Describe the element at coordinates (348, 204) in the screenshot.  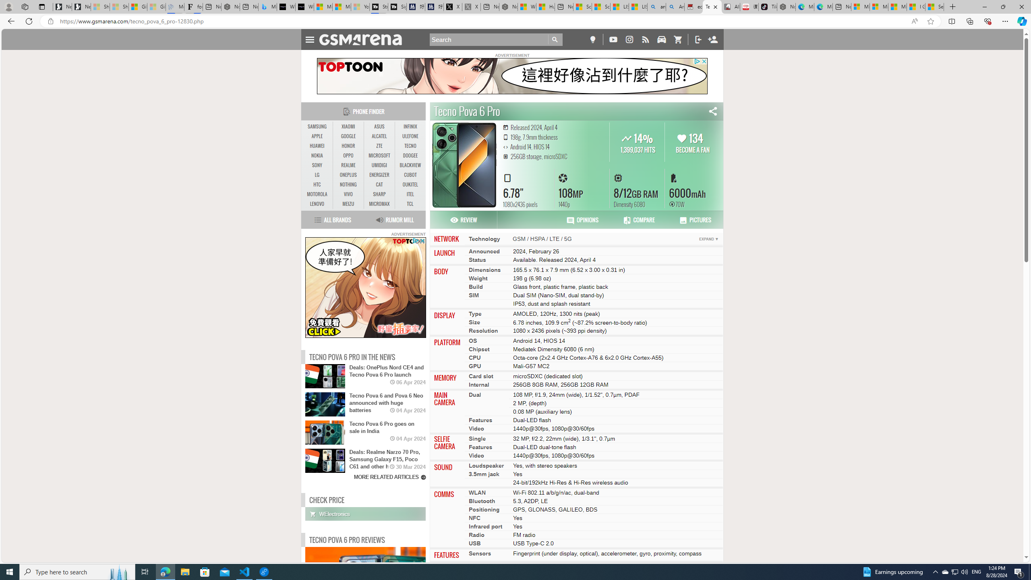
I see `MEIZU` at that location.